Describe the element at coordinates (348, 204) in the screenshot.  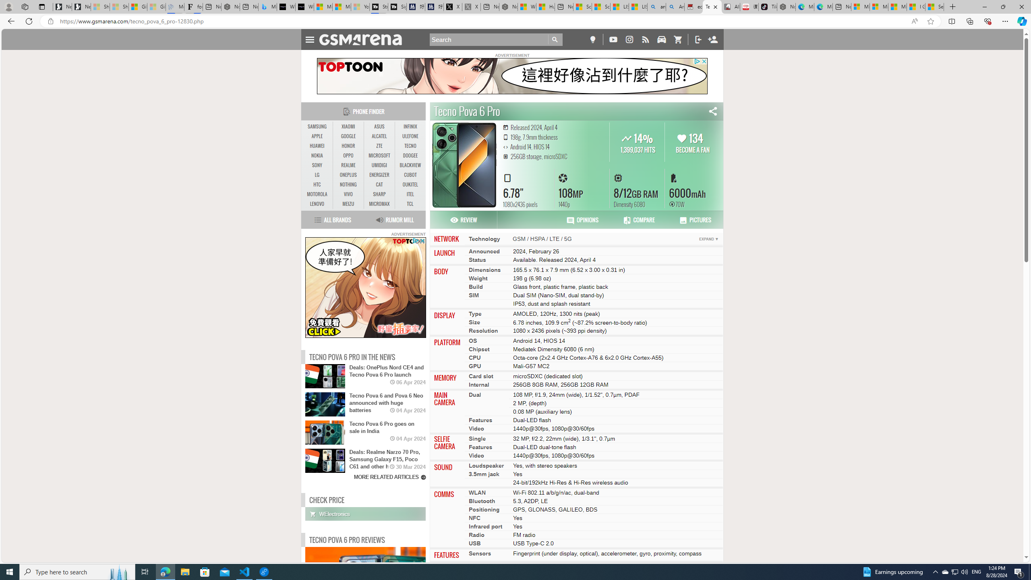
I see `MEIZU` at that location.